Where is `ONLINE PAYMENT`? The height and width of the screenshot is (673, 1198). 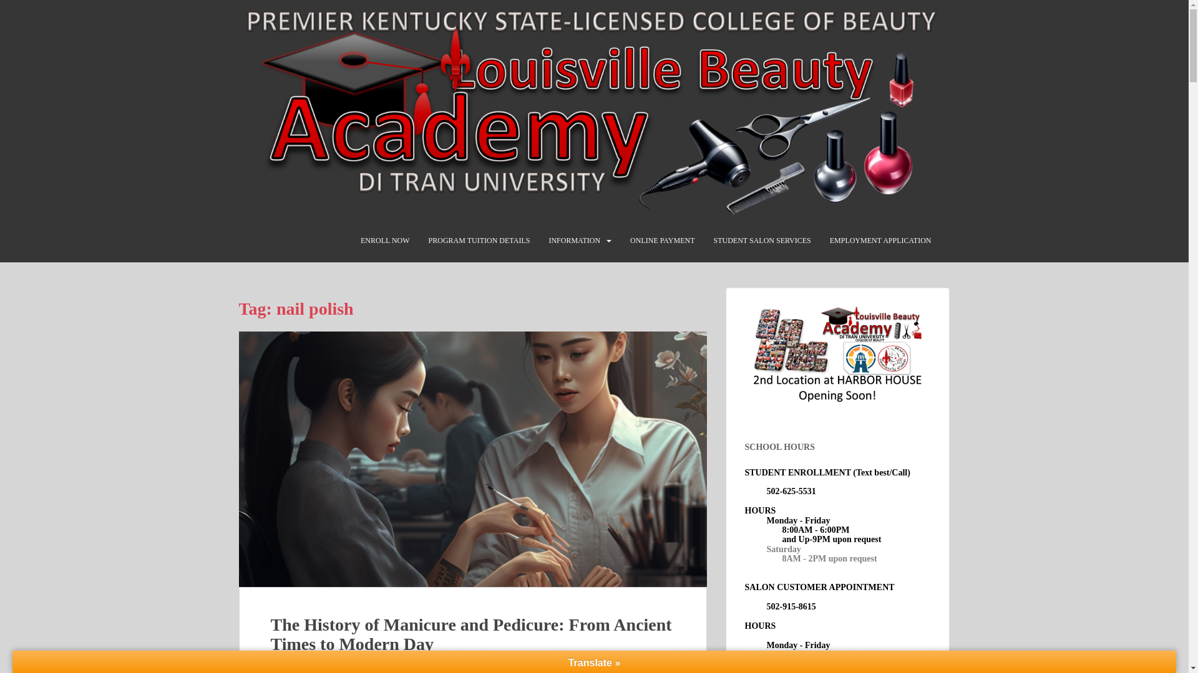
ONLINE PAYMENT is located at coordinates (662, 241).